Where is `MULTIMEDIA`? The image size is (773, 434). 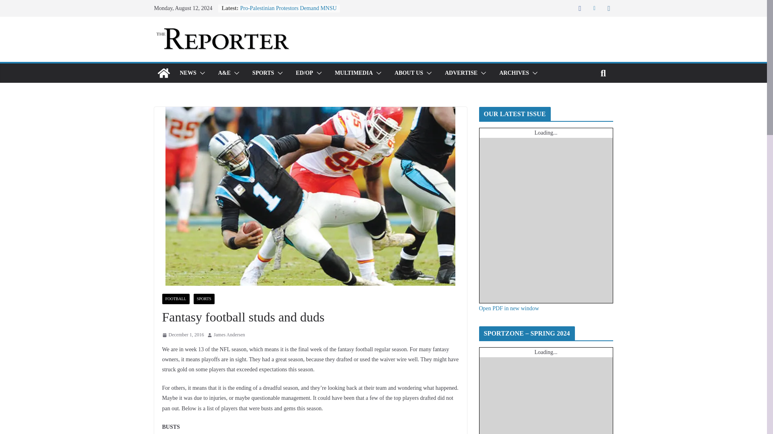
MULTIMEDIA is located at coordinates (353, 73).